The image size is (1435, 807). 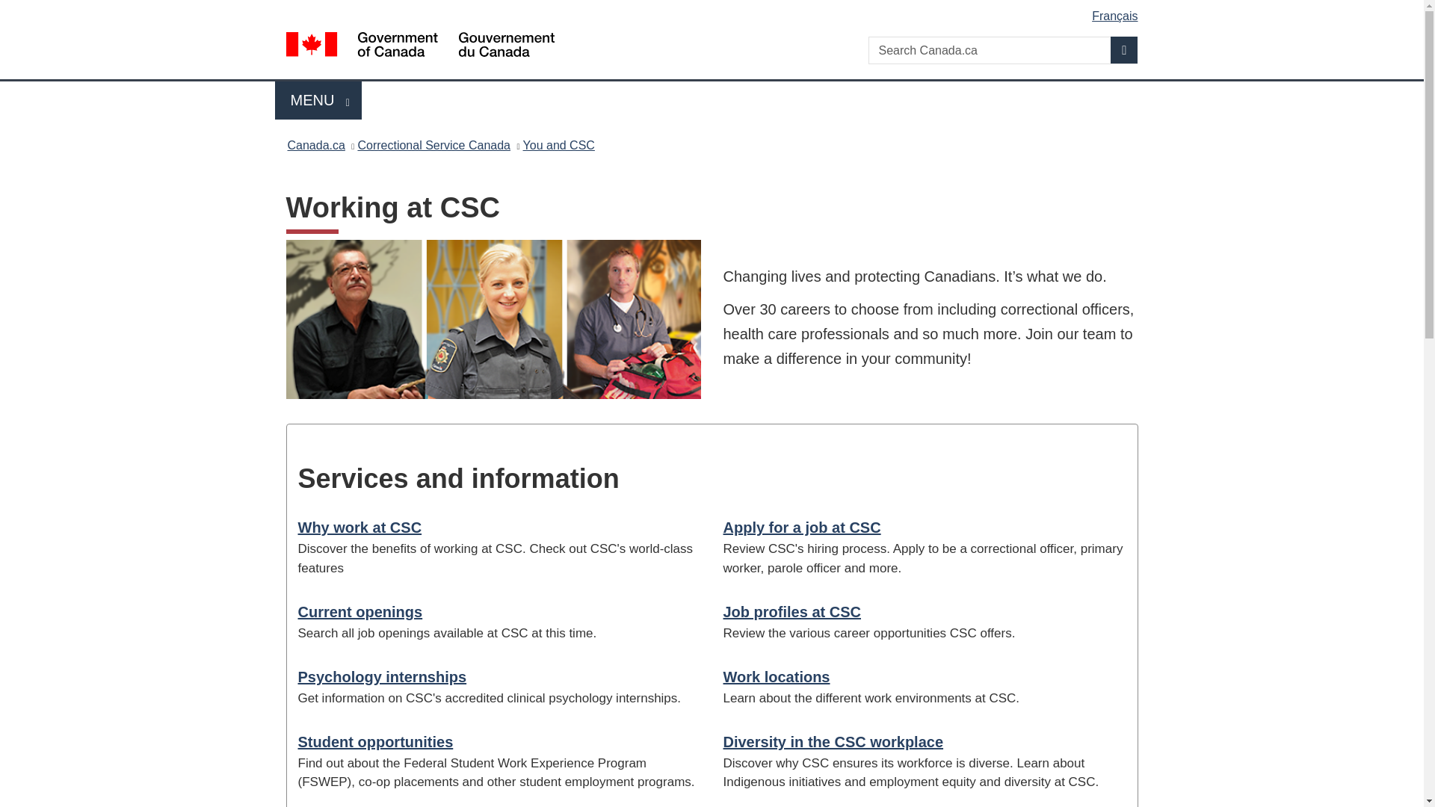 What do you see at coordinates (318, 100) in the screenshot?
I see `Apply for a job at CSC` at bounding box center [318, 100].